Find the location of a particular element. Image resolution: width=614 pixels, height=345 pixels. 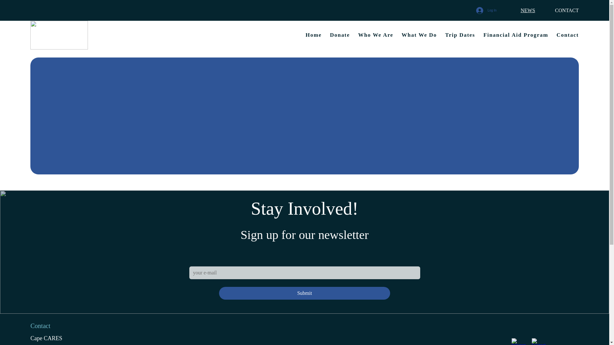

Who We Are is located at coordinates (375, 35).